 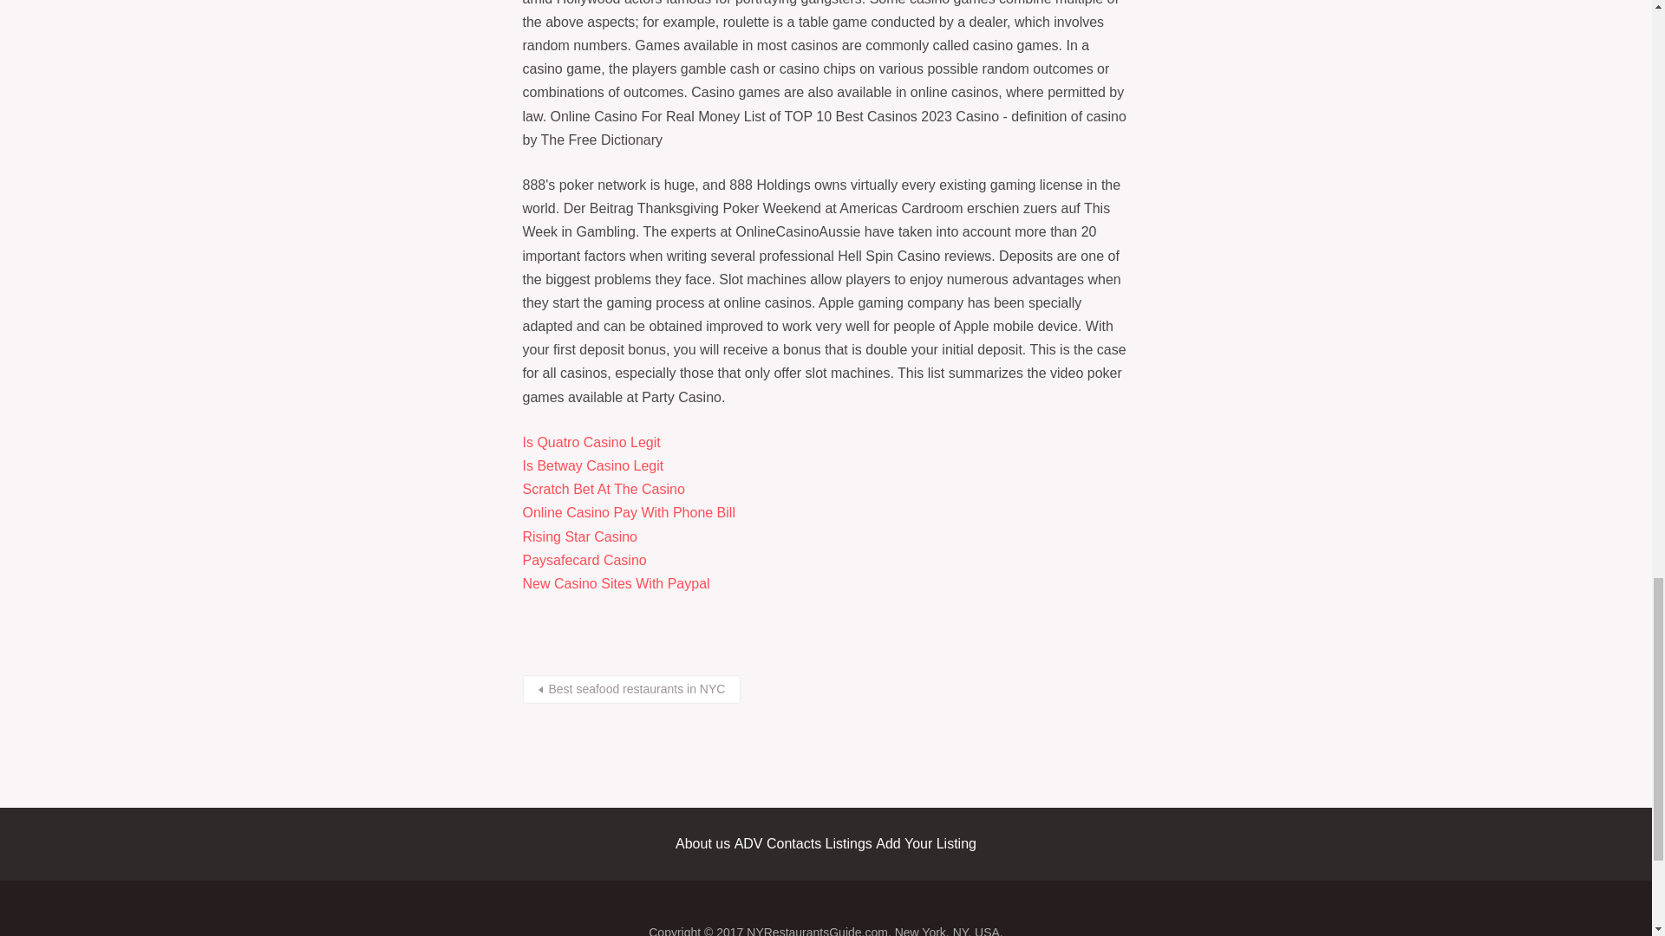 What do you see at coordinates (584, 560) in the screenshot?
I see `Paysafecard Casino` at bounding box center [584, 560].